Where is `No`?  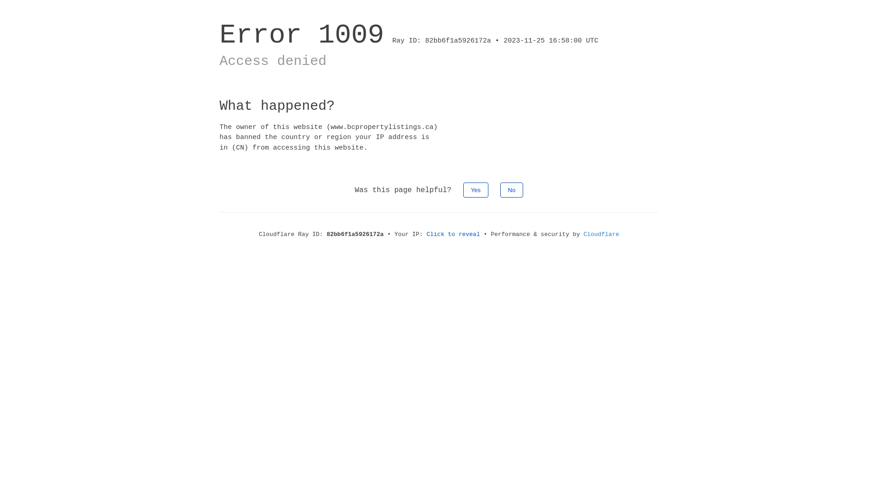 No is located at coordinates (512, 190).